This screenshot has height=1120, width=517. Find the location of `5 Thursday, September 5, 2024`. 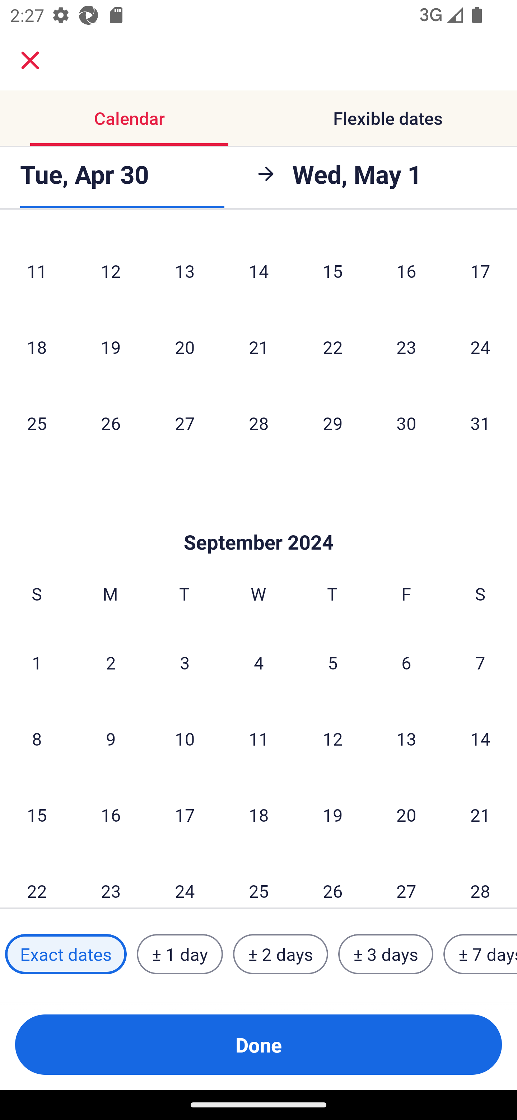

5 Thursday, September 5, 2024 is located at coordinates (332, 662).